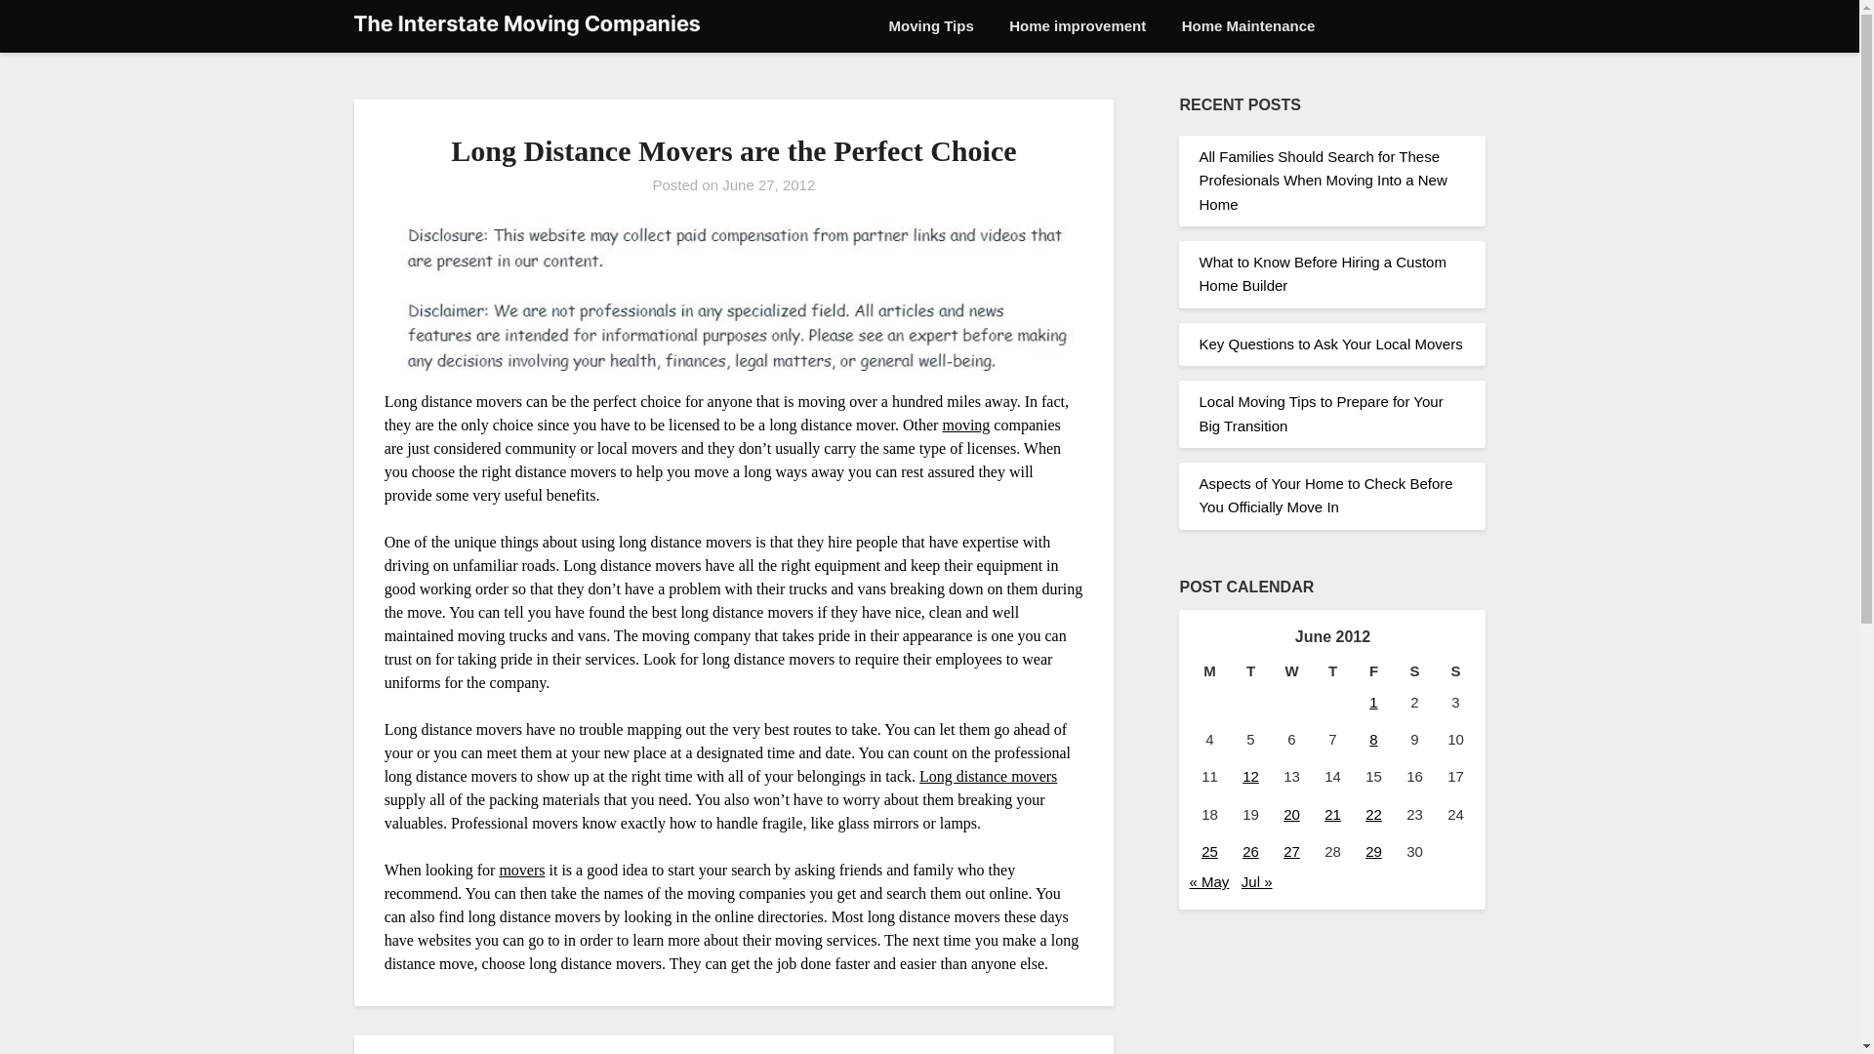 The width and height of the screenshot is (1874, 1054). Describe the element at coordinates (965, 424) in the screenshot. I see `moving` at that location.